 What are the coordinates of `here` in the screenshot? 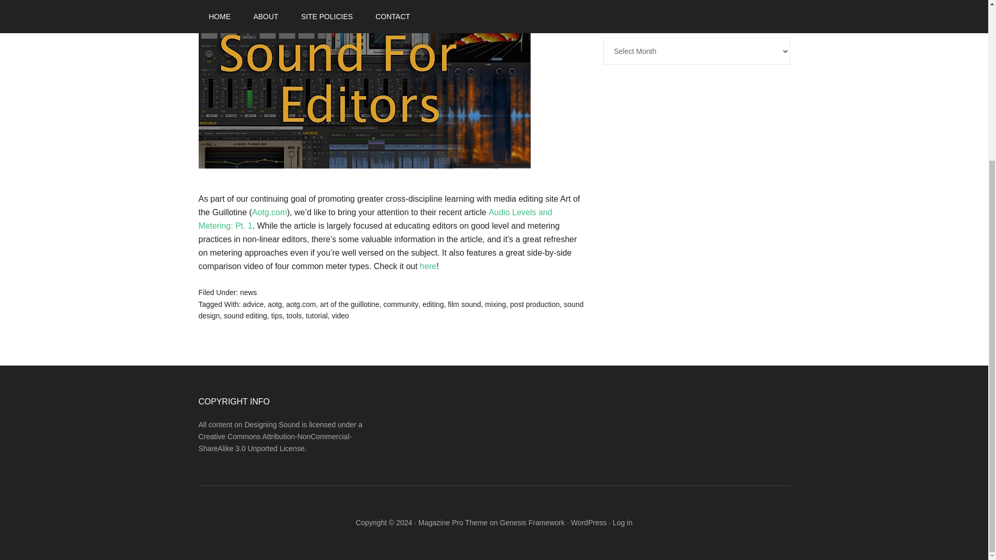 It's located at (427, 266).